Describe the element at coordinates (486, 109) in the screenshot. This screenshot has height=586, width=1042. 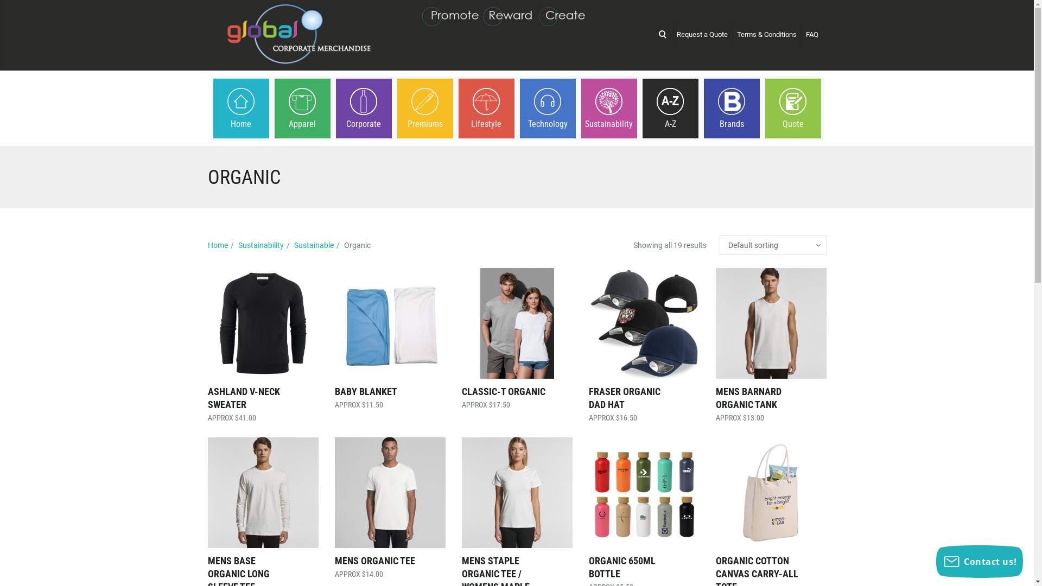
I see `Lifestyle` at that location.